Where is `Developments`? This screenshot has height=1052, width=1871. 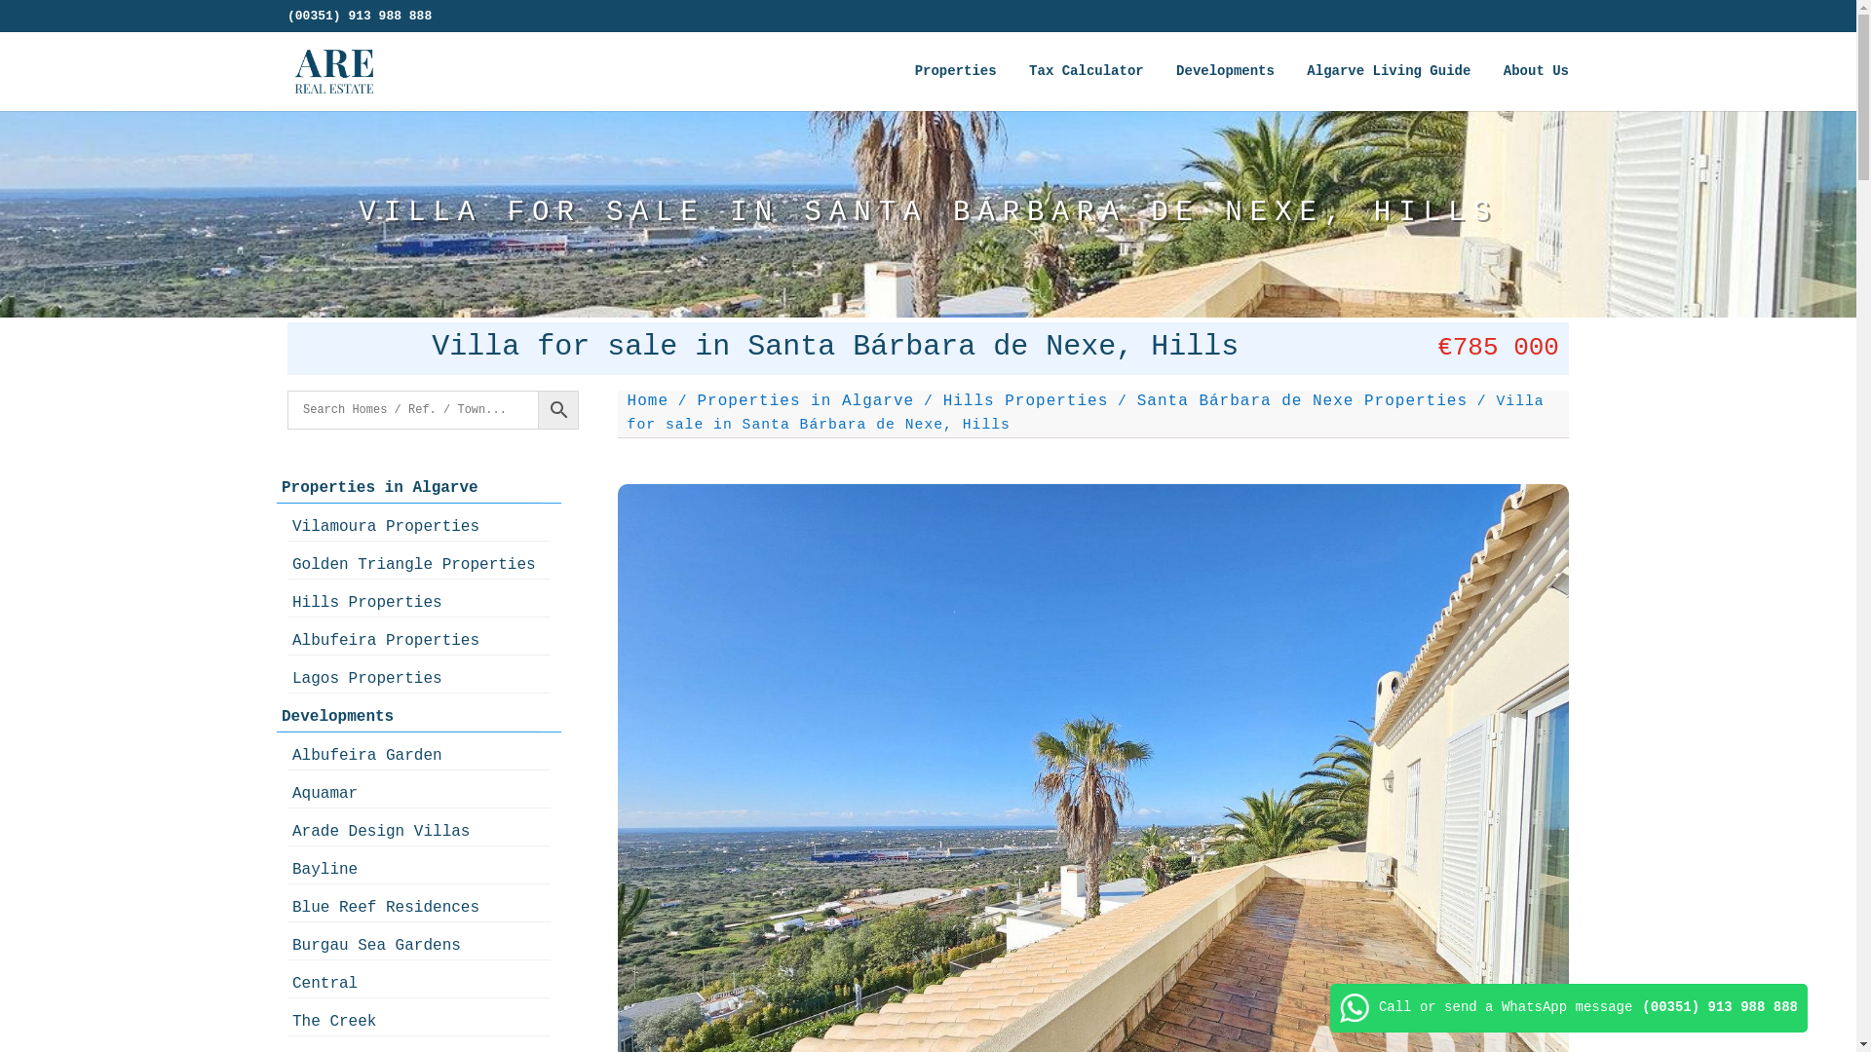 Developments is located at coordinates (1225, 87).